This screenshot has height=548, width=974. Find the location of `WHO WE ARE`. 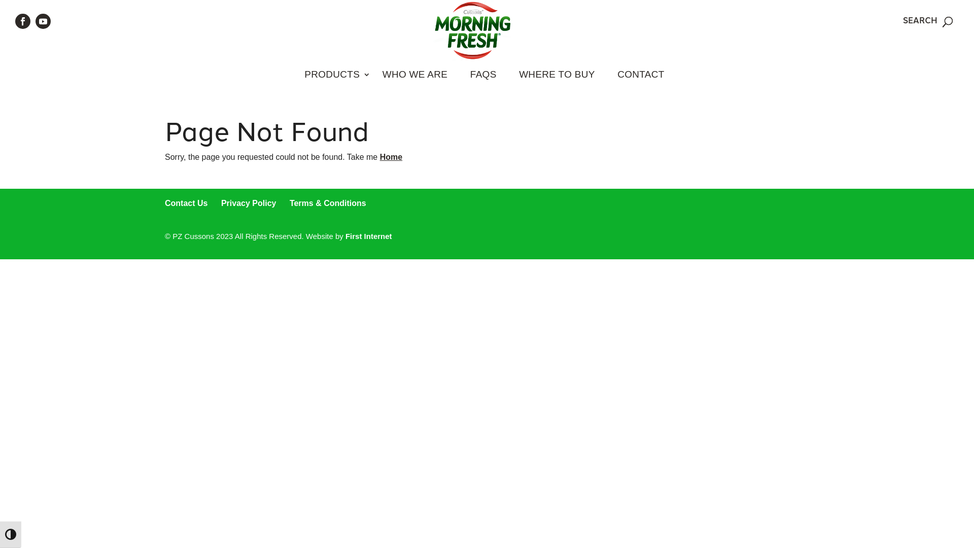

WHO WE ARE is located at coordinates (415, 75).